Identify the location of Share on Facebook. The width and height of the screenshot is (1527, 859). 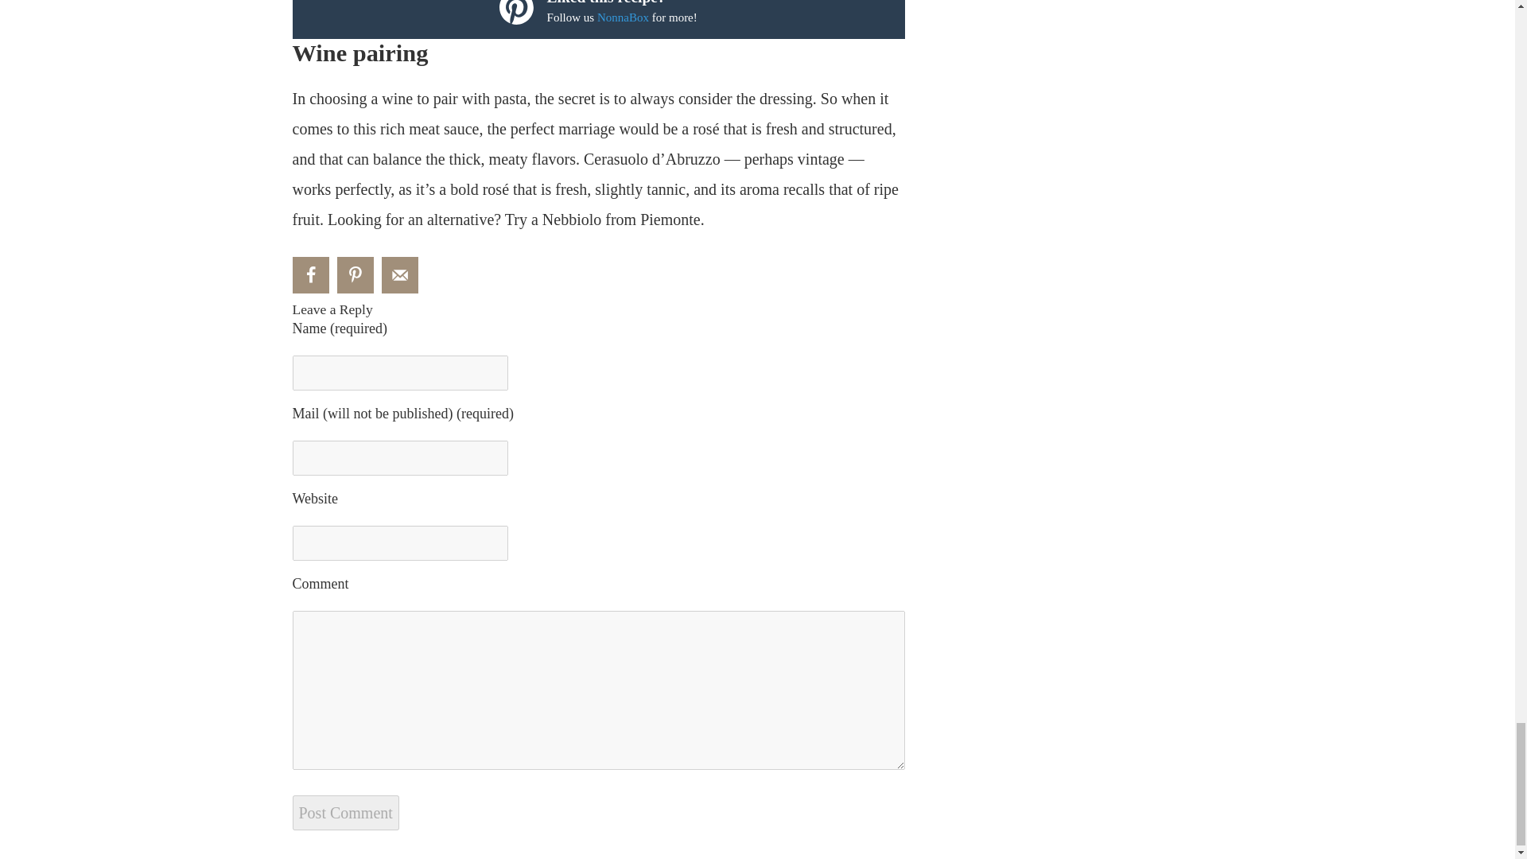
(311, 275).